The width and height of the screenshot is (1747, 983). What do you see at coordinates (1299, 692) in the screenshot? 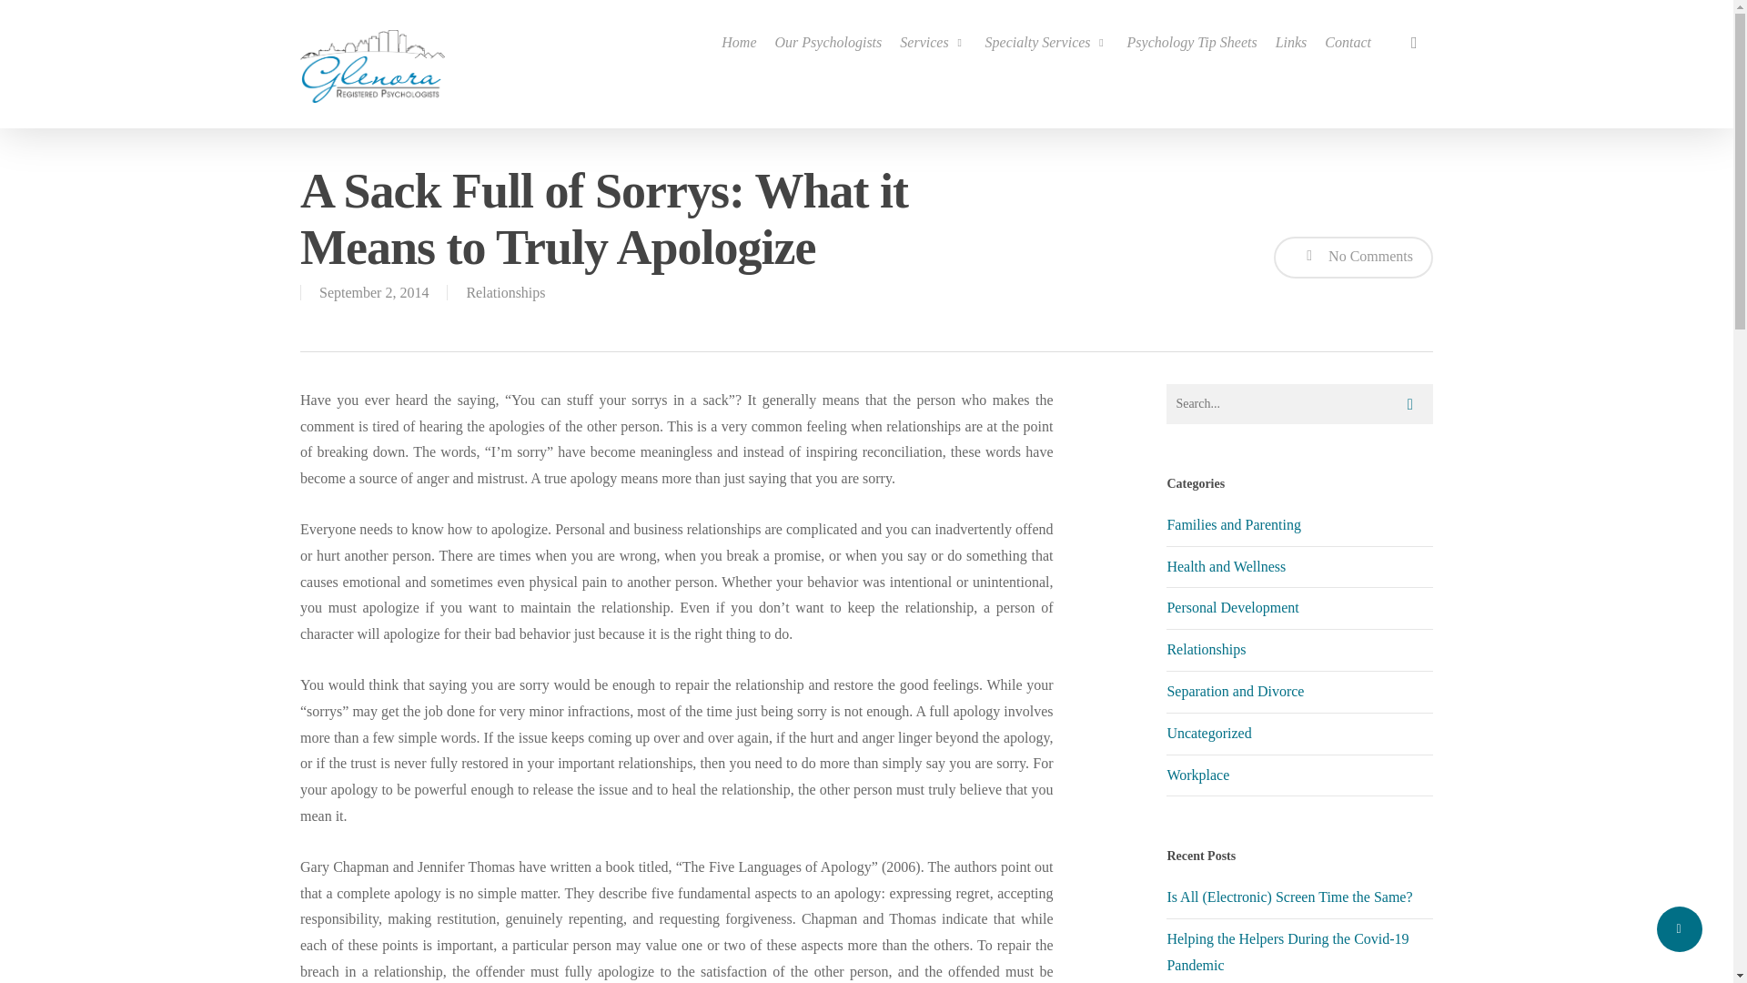
I see `Separation and Divorce` at bounding box center [1299, 692].